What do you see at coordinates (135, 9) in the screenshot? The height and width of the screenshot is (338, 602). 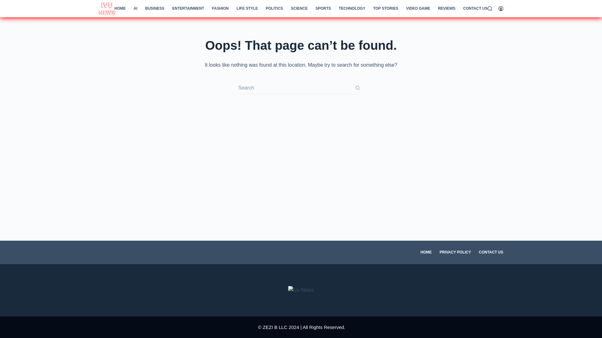 I see `AI` at bounding box center [135, 9].